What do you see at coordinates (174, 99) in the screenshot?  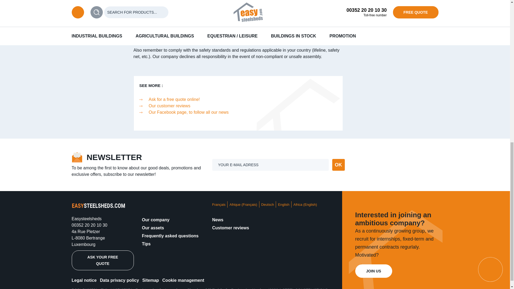 I see `Ask for a free quote online!` at bounding box center [174, 99].